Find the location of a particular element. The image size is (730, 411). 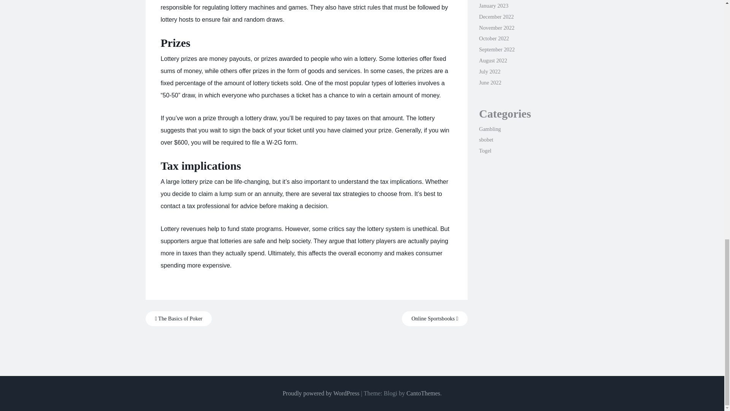

November 2022 is located at coordinates (497, 27).